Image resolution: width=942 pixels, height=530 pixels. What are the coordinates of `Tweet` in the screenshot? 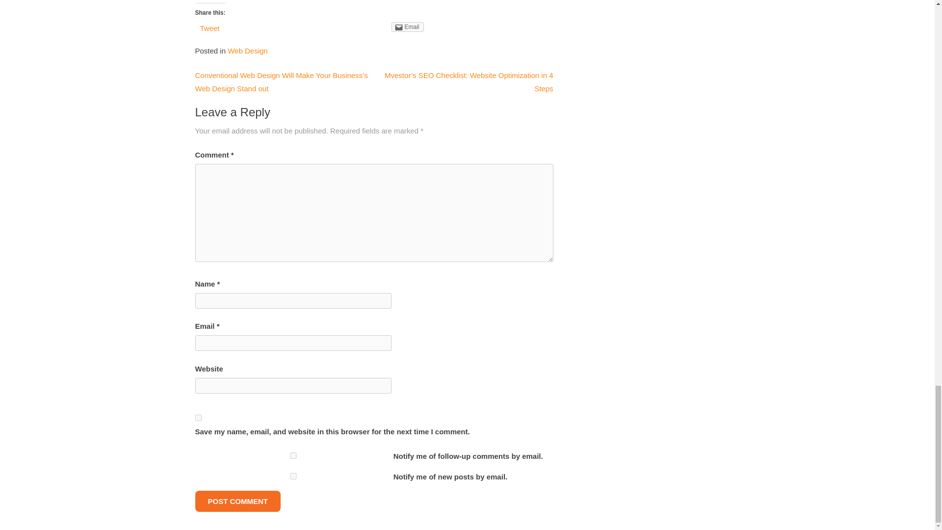 It's located at (209, 27).